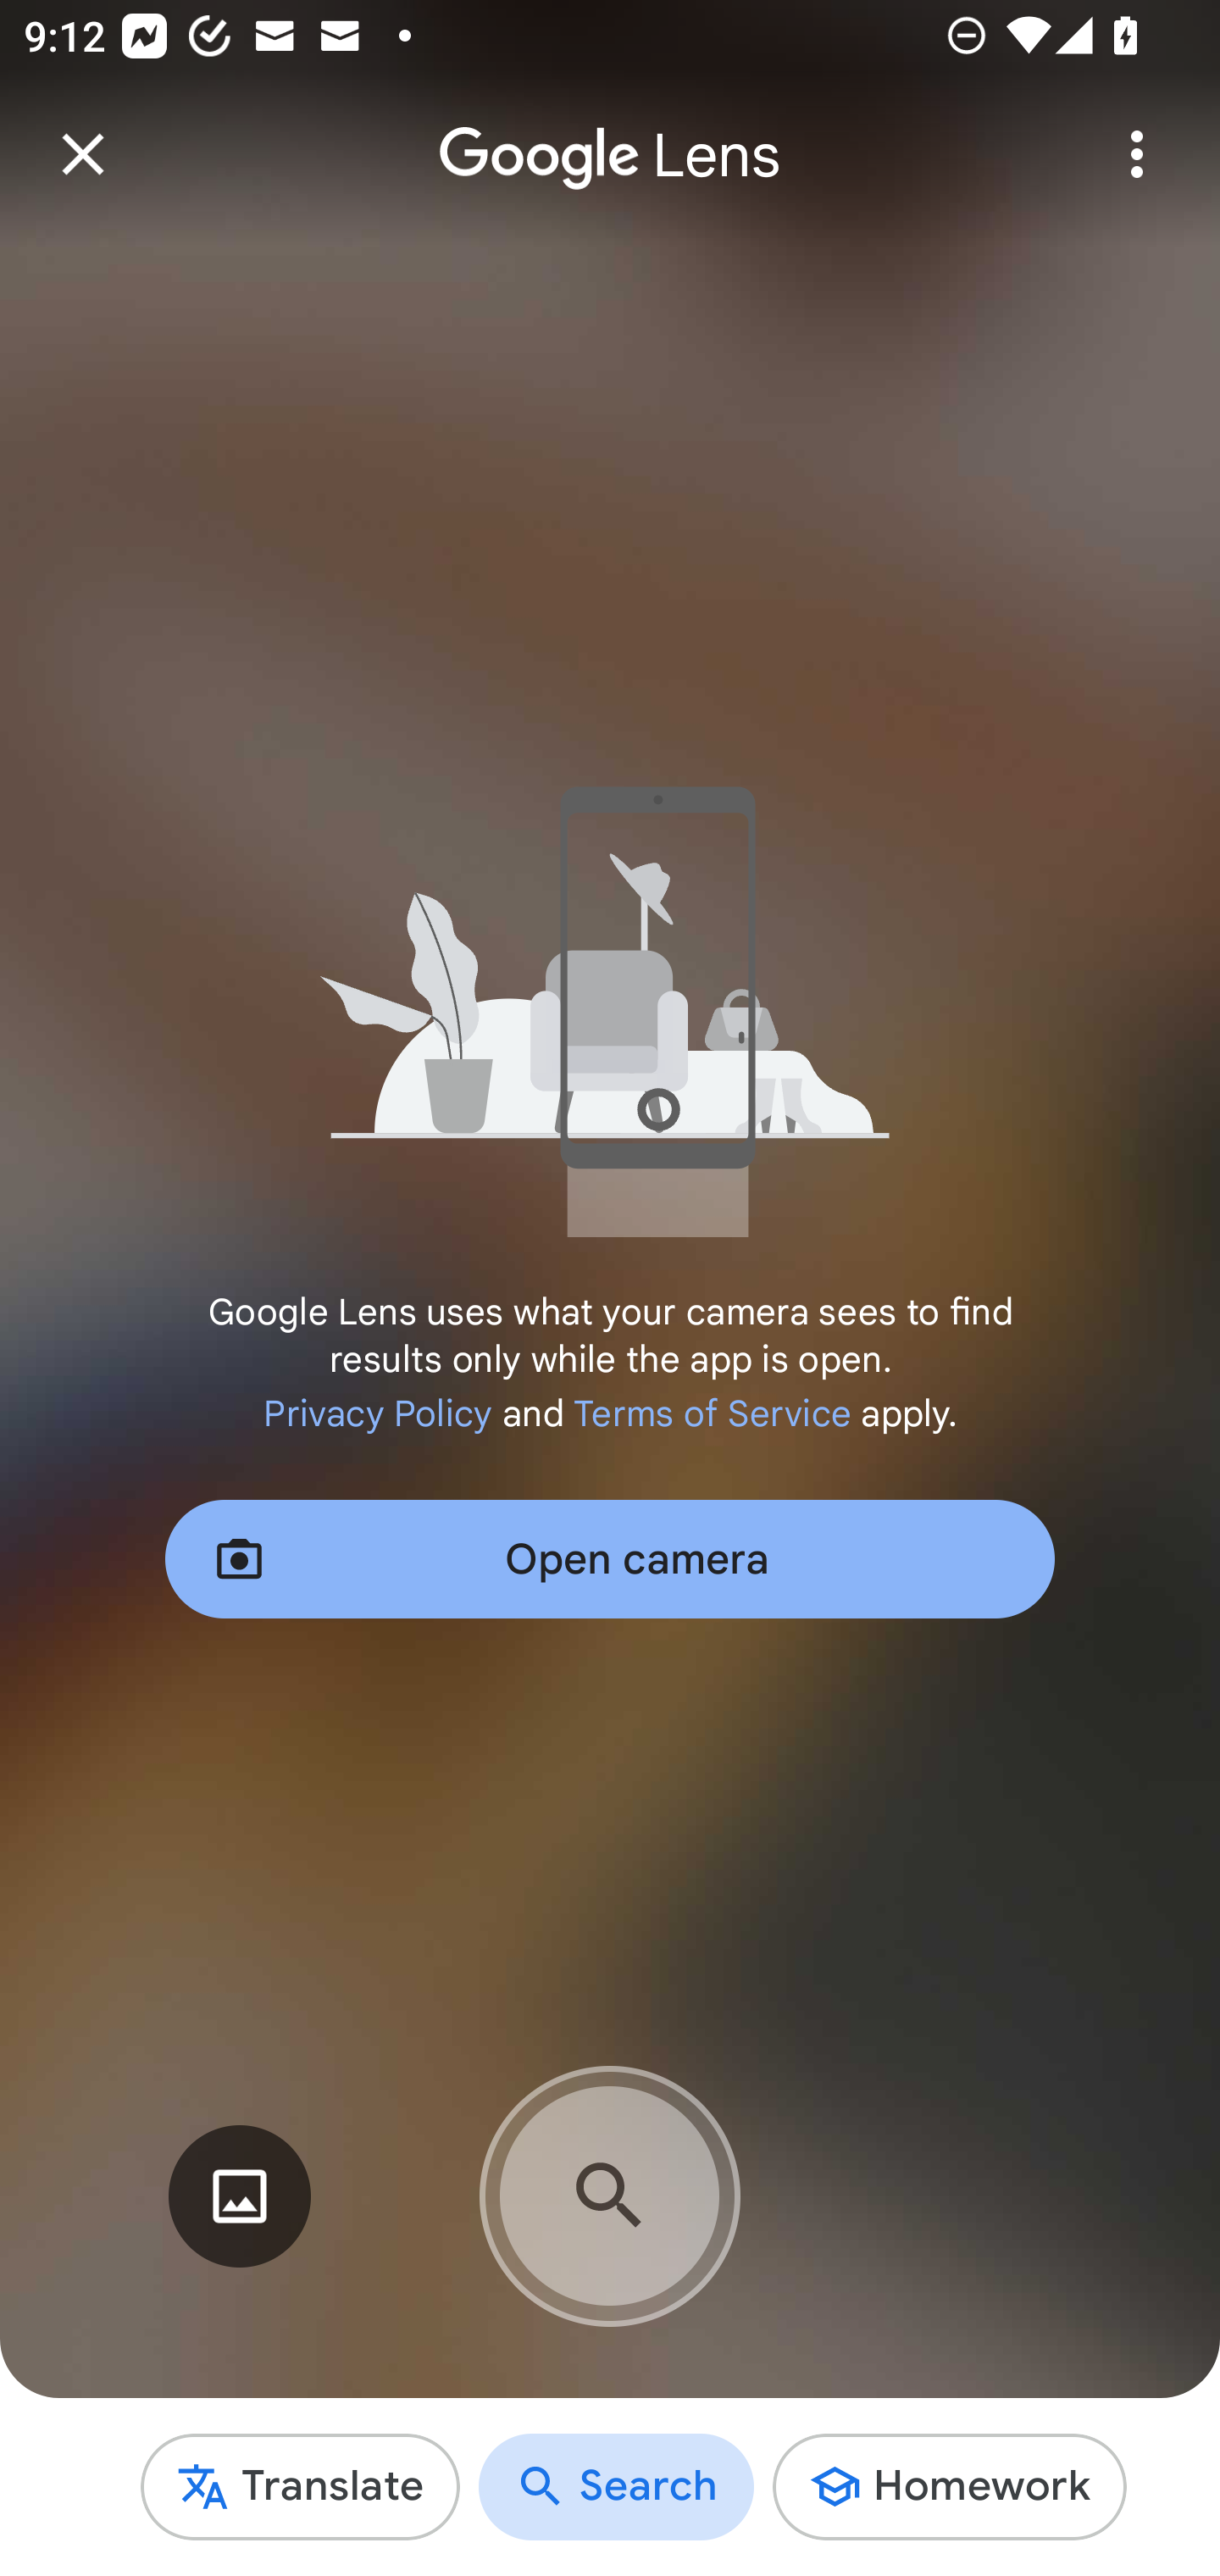 The width and height of the screenshot is (1220, 2576). What do you see at coordinates (617, 2486) in the screenshot?
I see `Search Switch to Search mode` at bounding box center [617, 2486].